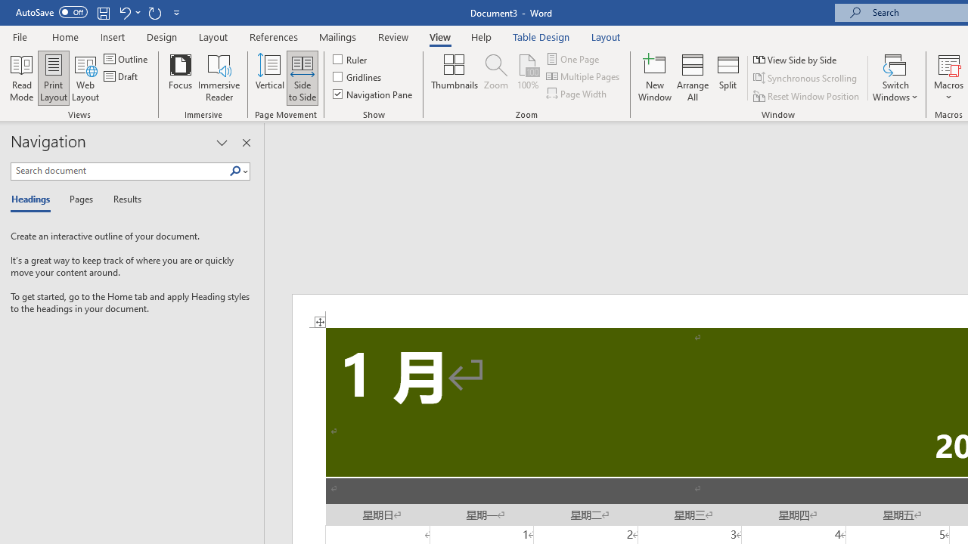  I want to click on Synchronous Scrolling, so click(806, 79).